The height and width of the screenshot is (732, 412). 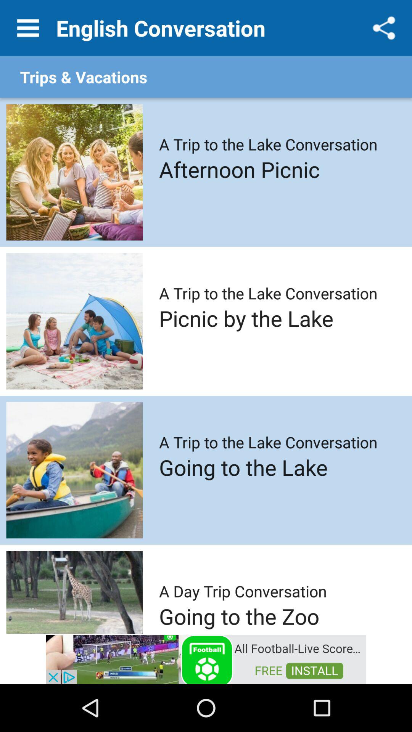 What do you see at coordinates (206, 659) in the screenshot?
I see `visit sponsored advertisement` at bounding box center [206, 659].